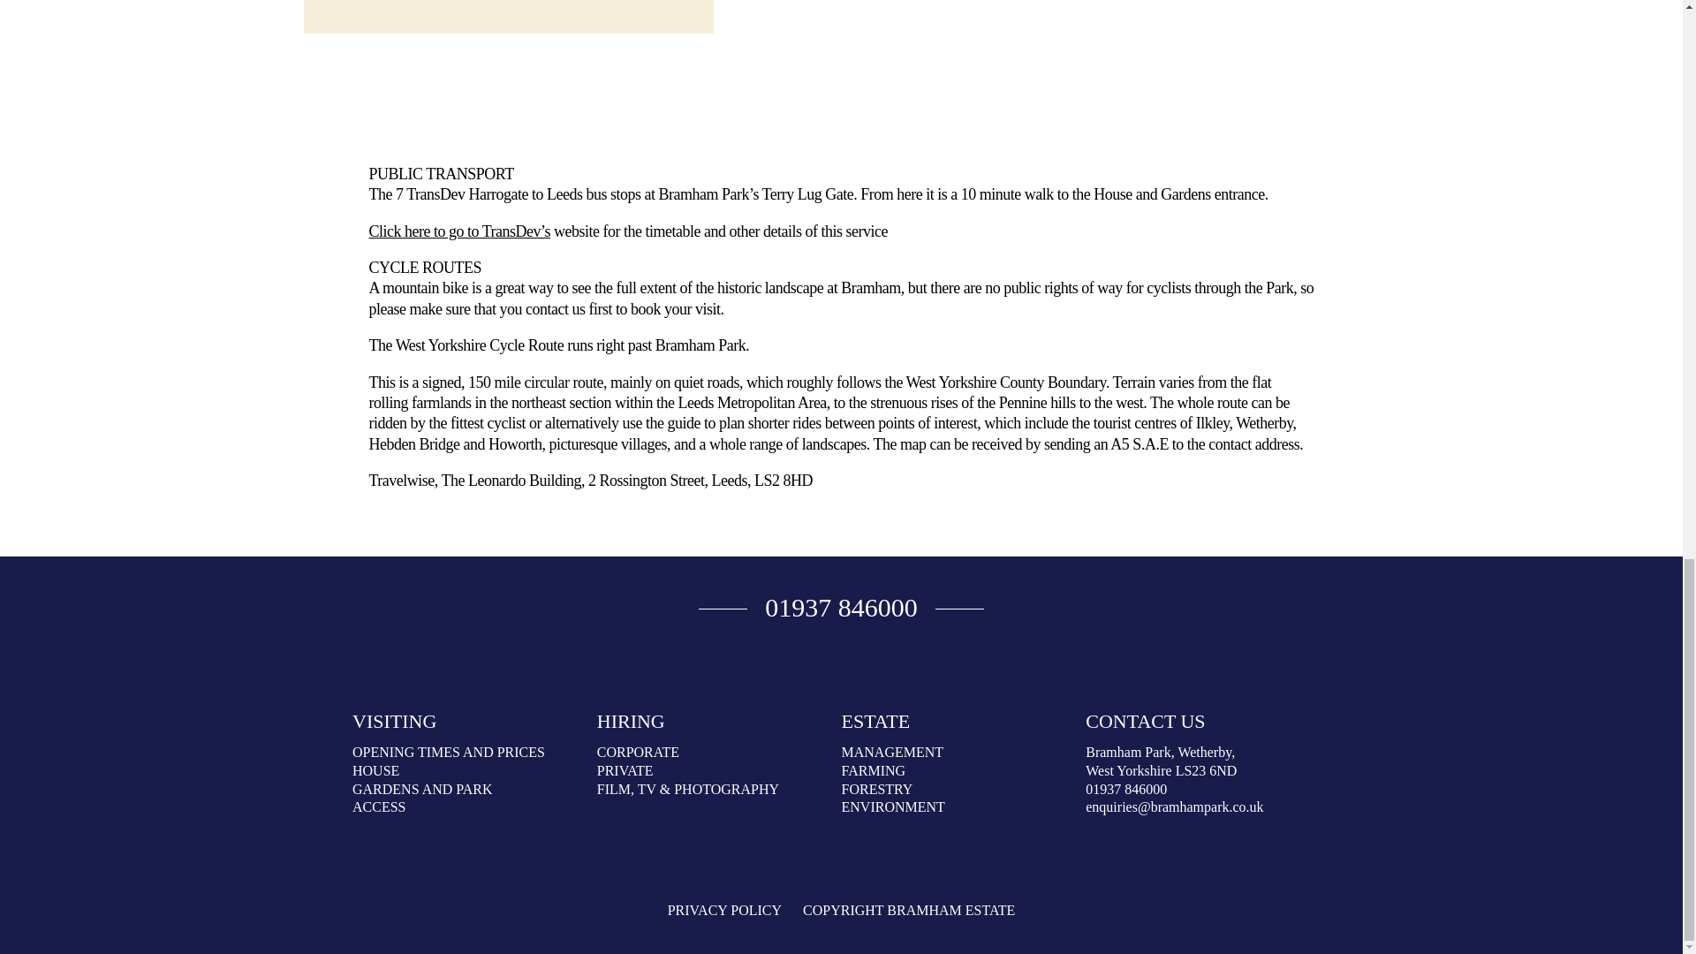  I want to click on MANAGEMENT, so click(892, 752).